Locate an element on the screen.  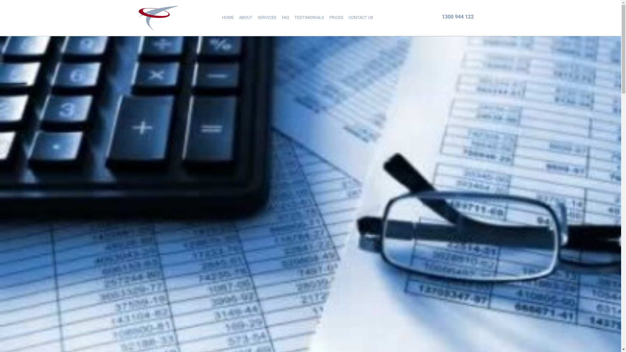
1300 944 122 is located at coordinates (457, 18).